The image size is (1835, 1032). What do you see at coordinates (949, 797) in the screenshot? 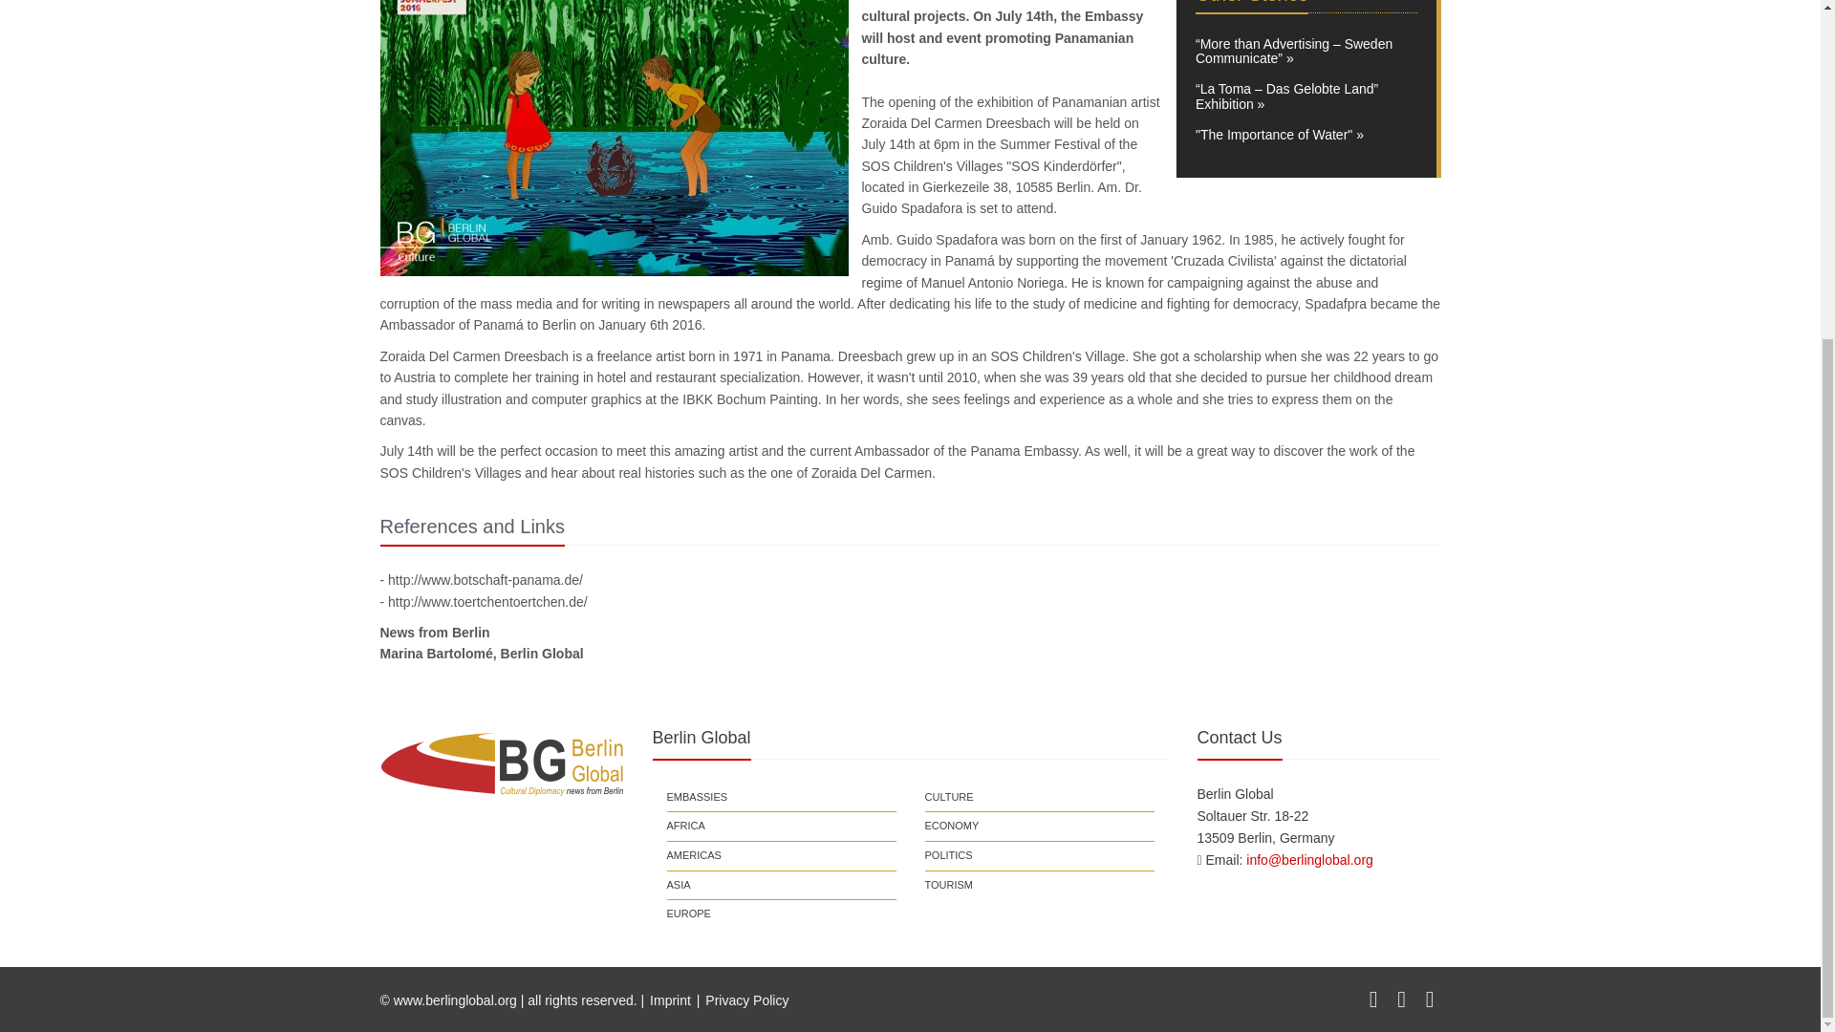
I see `CULTURE` at bounding box center [949, 797].